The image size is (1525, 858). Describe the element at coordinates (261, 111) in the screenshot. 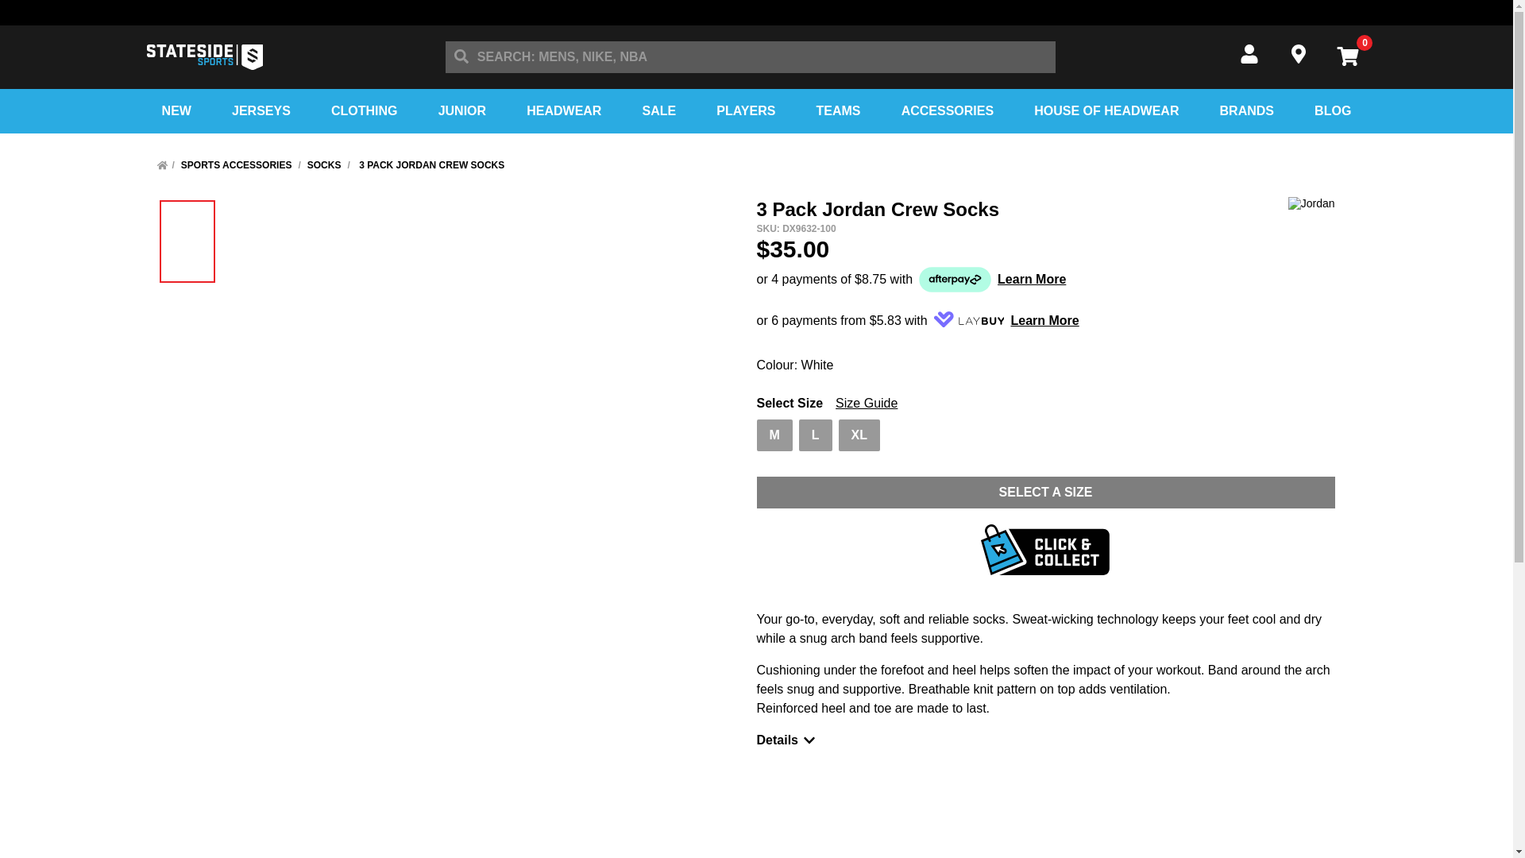

I see `JERSEYS` at that location.